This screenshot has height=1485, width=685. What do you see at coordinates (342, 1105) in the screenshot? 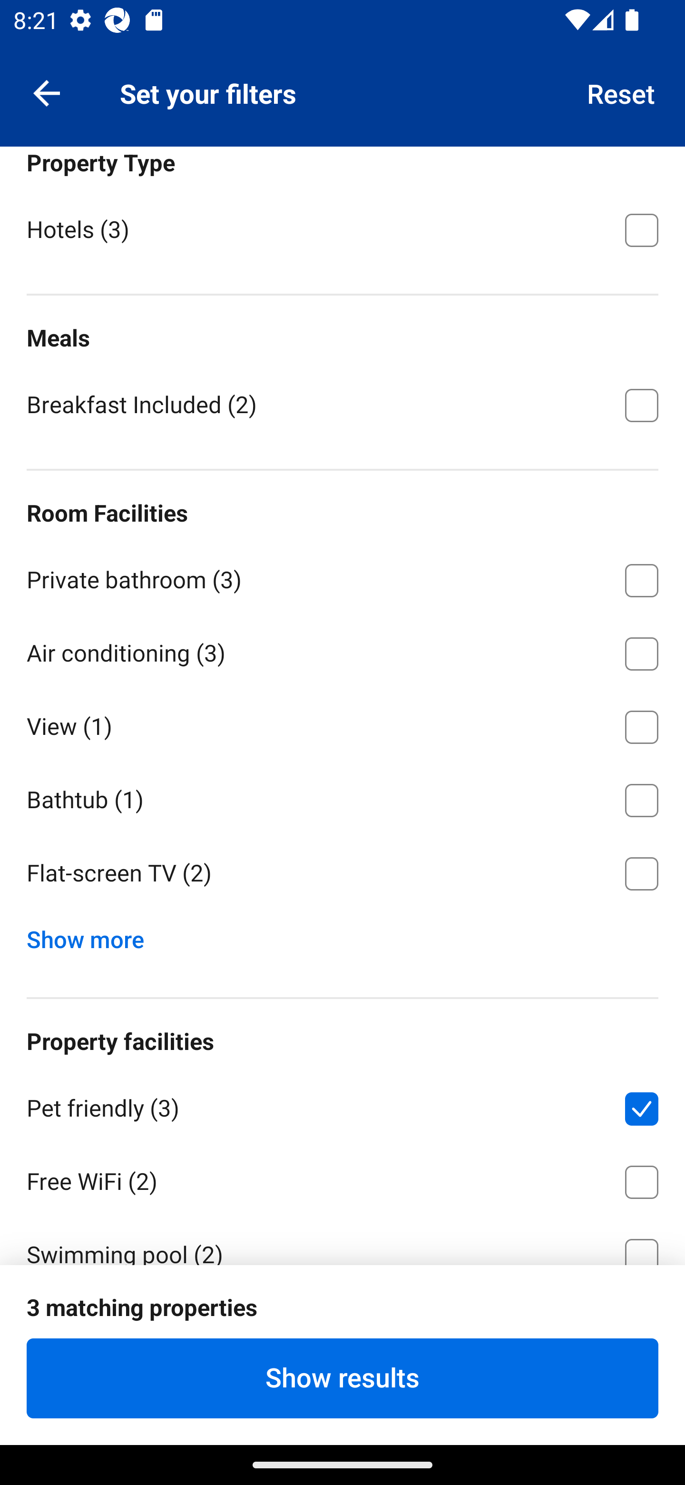
I see `Pet friendly ⁦(3)` at bounding box center [342, 1105].